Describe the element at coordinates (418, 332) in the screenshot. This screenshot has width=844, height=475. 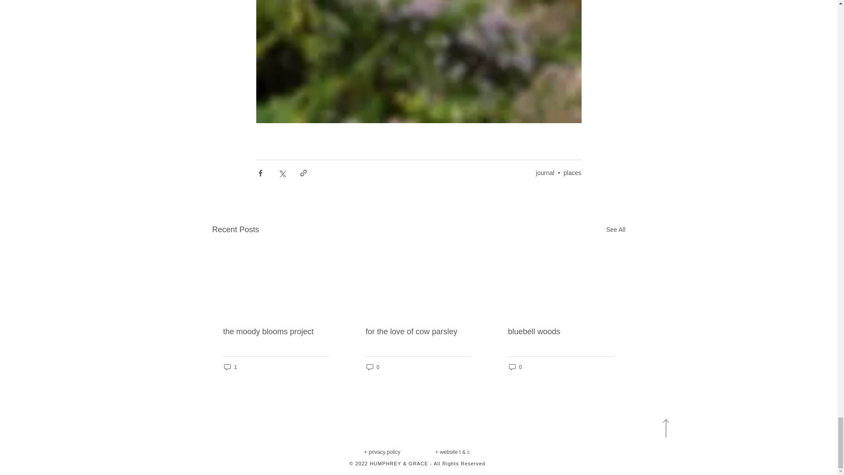
I see `for the love of cow parsley` at that location.